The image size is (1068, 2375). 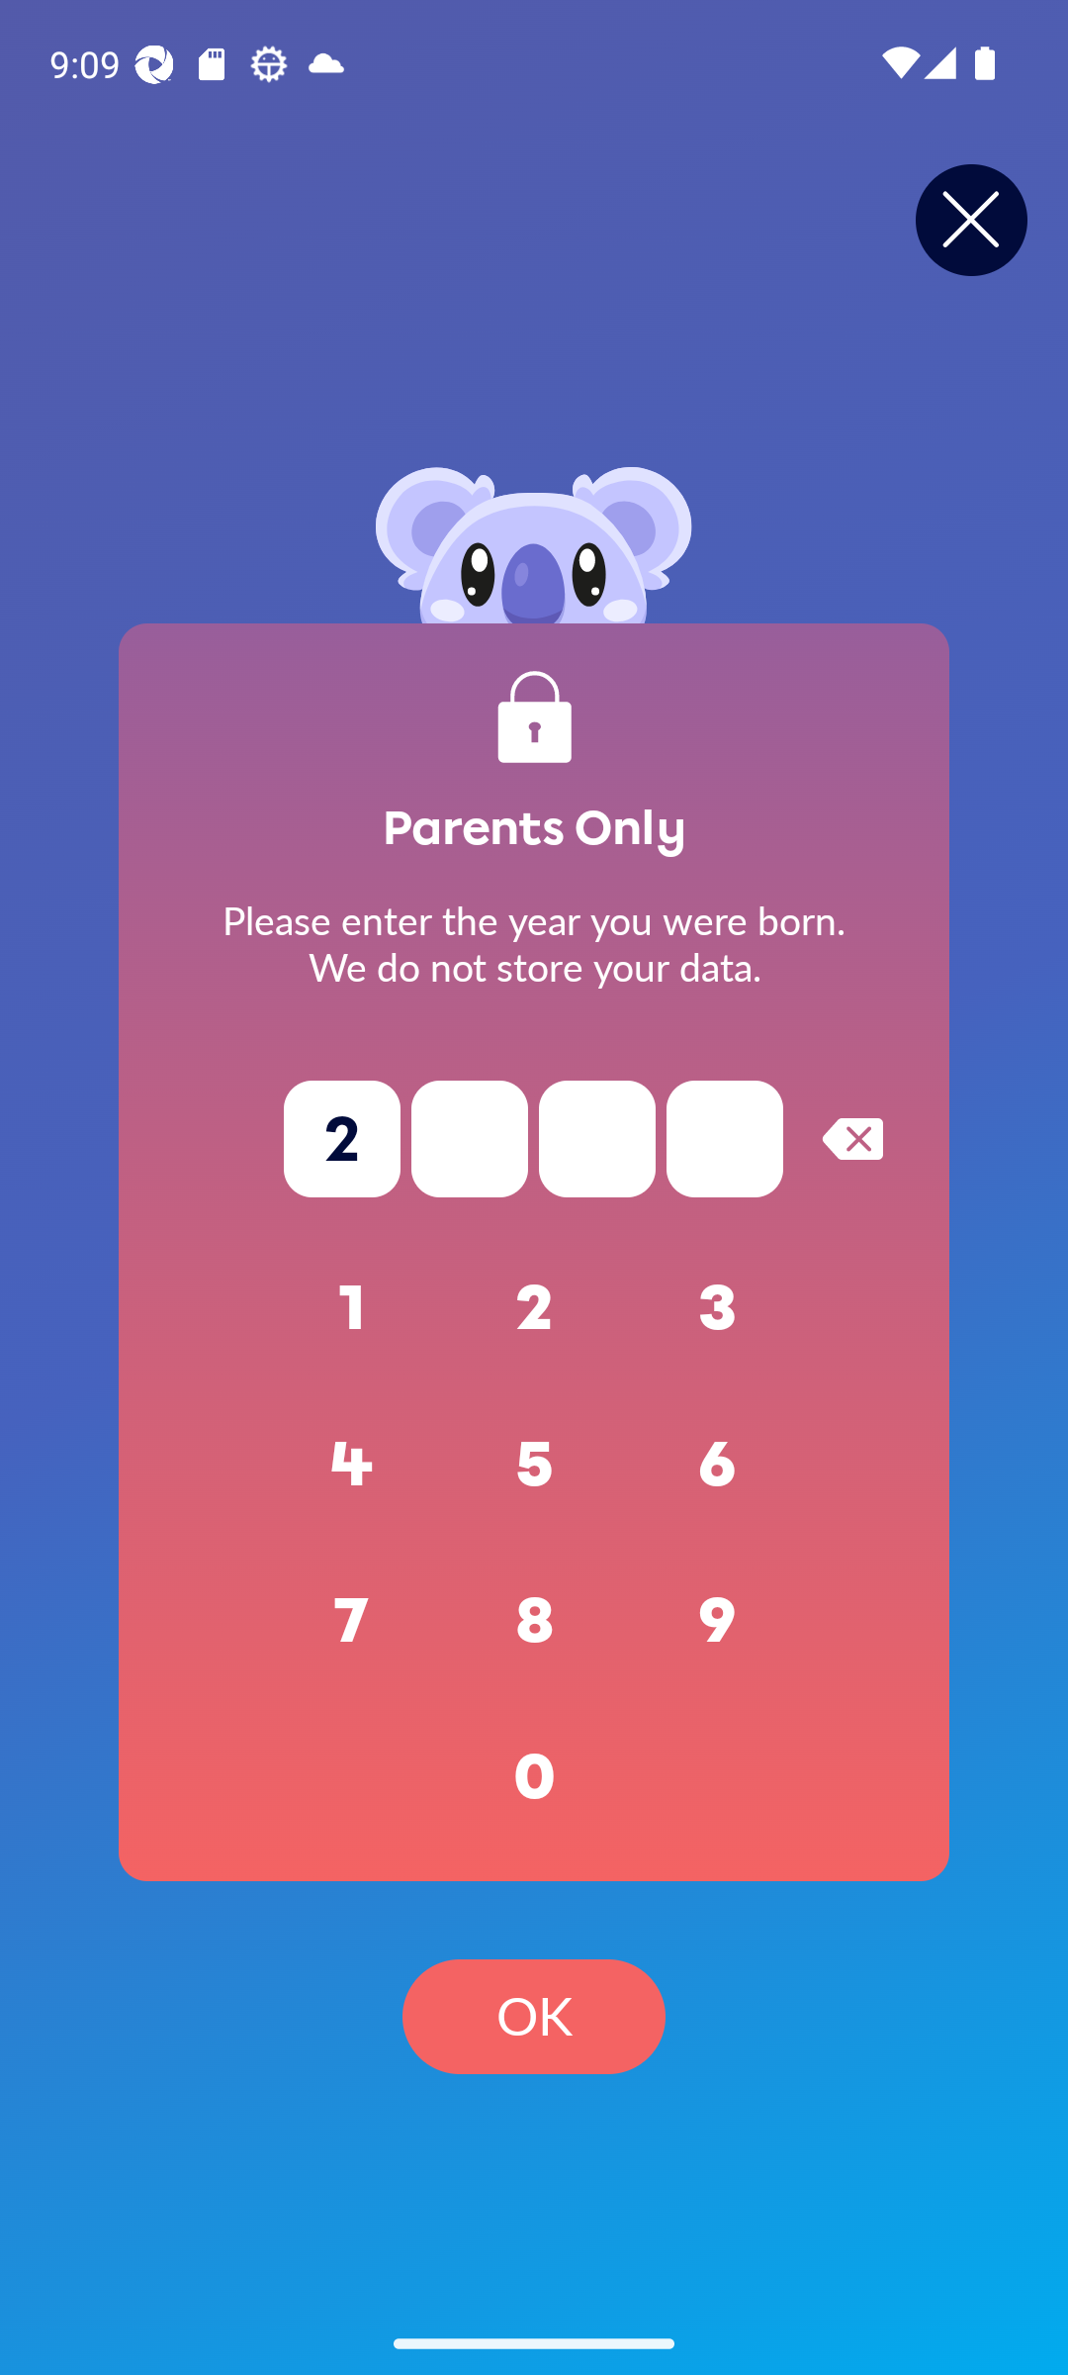 I want to click on Delete, so click(x=852, y=1138).